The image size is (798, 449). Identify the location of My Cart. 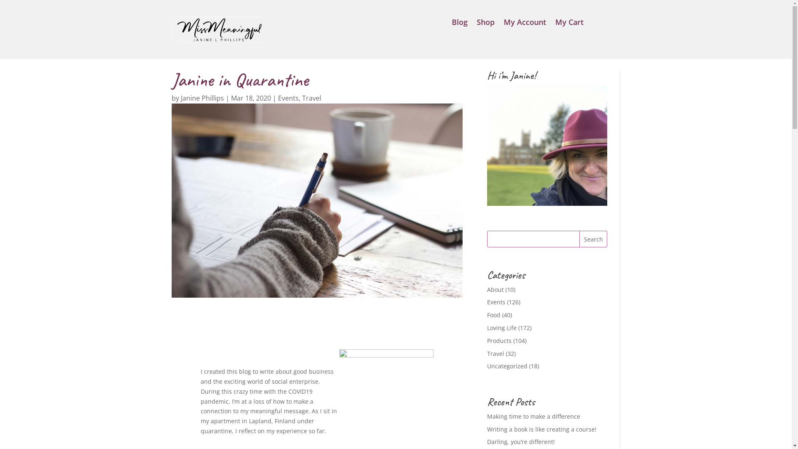
(569, 24).